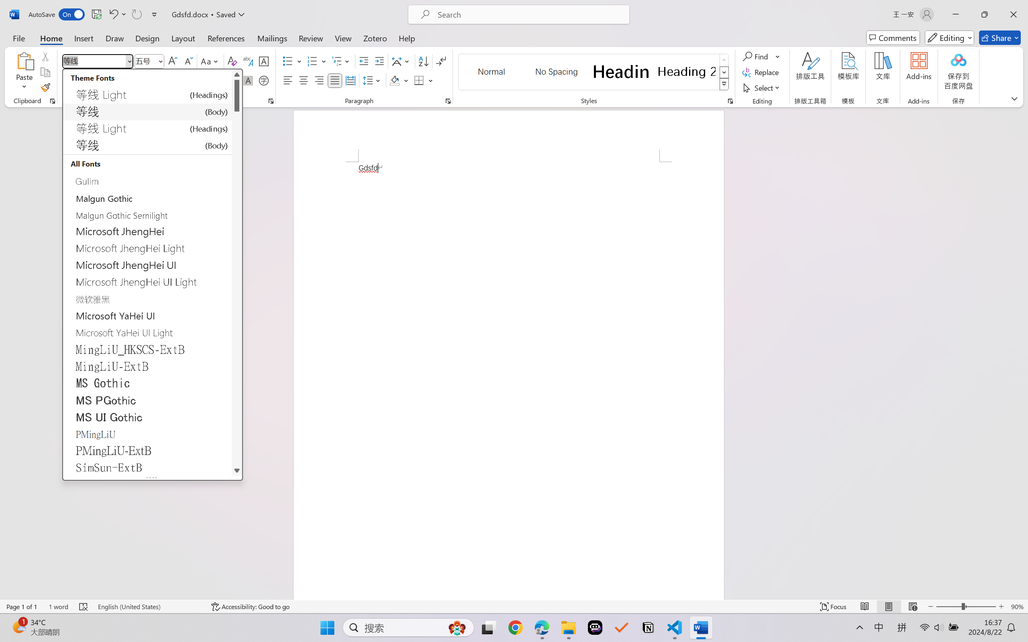  Describe the element at coordinates (117, 14) in the screenshot. I see `Undo Style` at that location.